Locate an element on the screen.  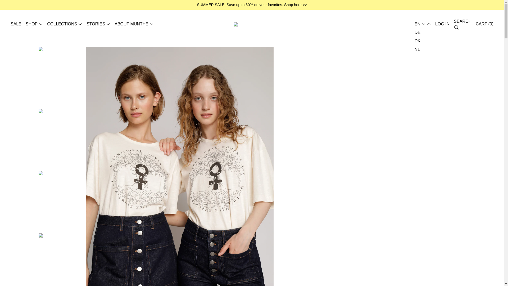
ABOUT MUNTHE is located at coordinates (134, 24).